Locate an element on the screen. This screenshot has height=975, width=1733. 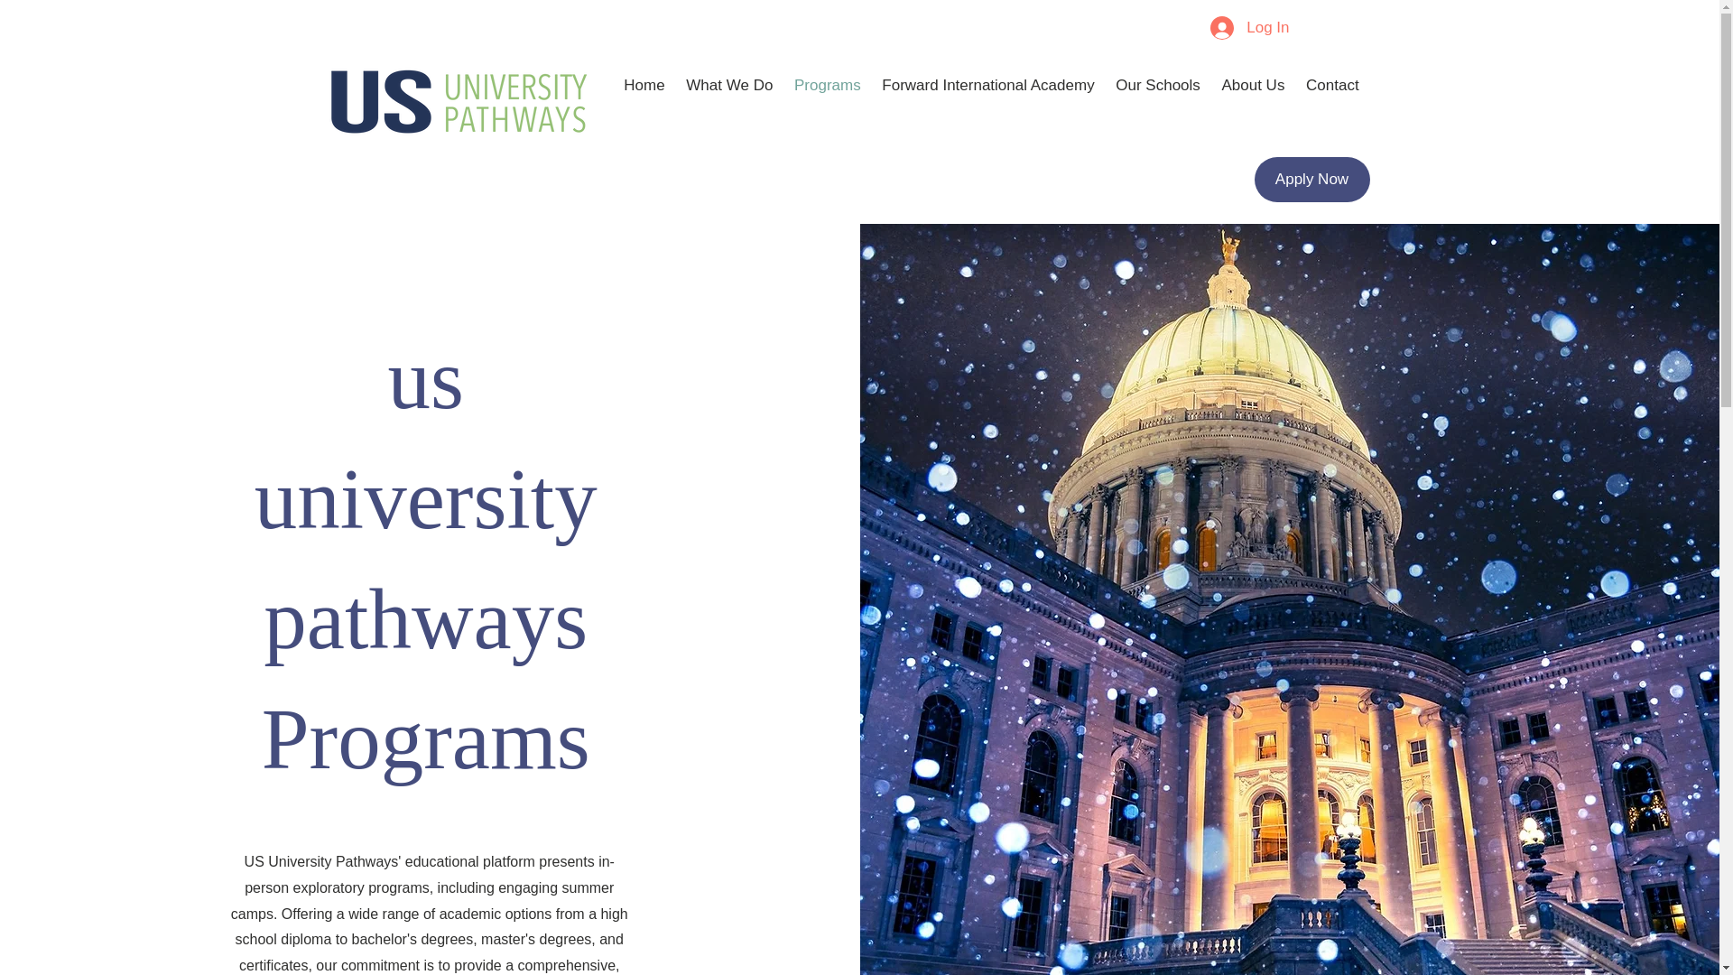
Forward International Academy is located at coordinates (987, 85).